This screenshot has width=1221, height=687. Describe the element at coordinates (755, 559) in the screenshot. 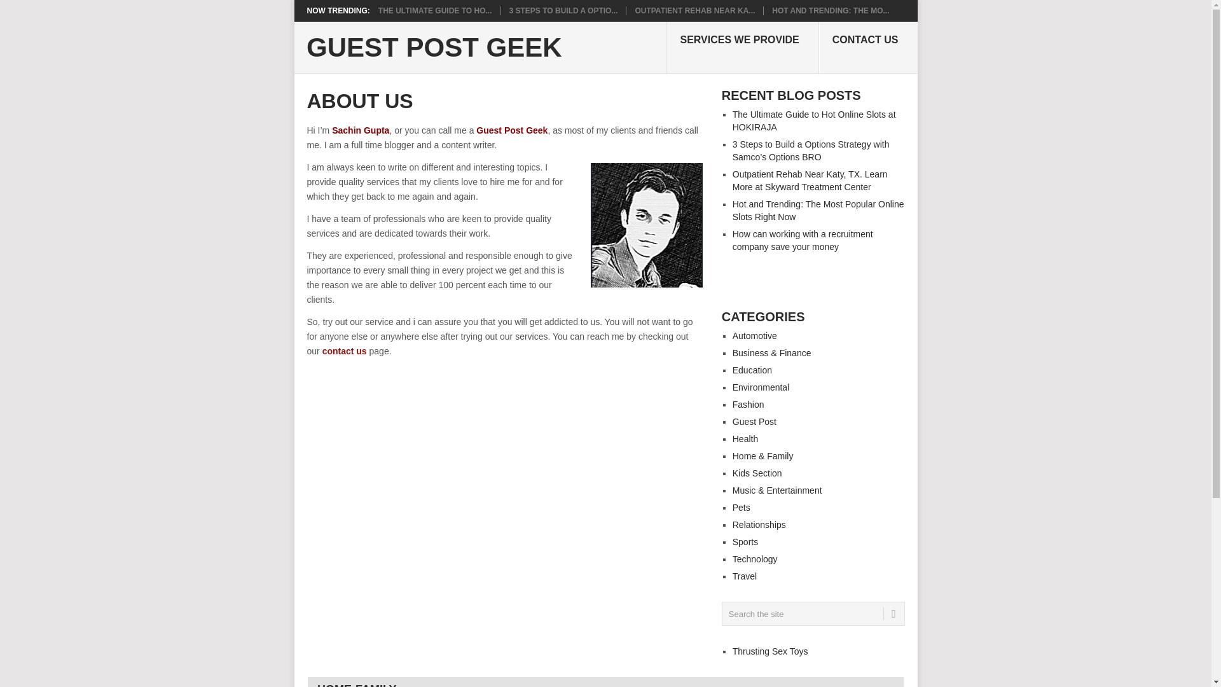

I see `Technology` at that location.